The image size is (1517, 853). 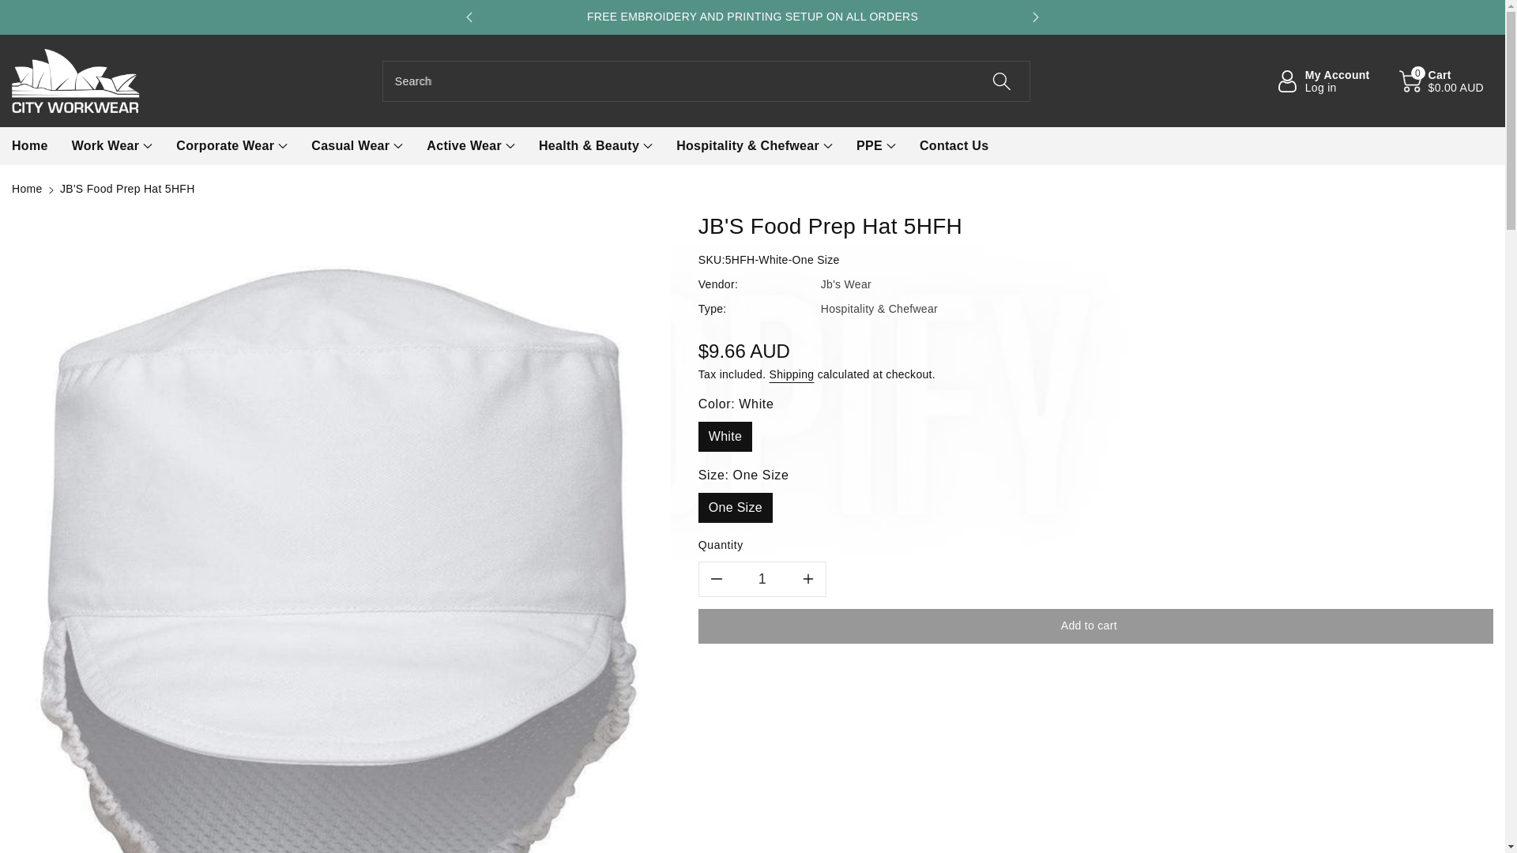 I want to click on Skip to content, so click(x=14, y=8).